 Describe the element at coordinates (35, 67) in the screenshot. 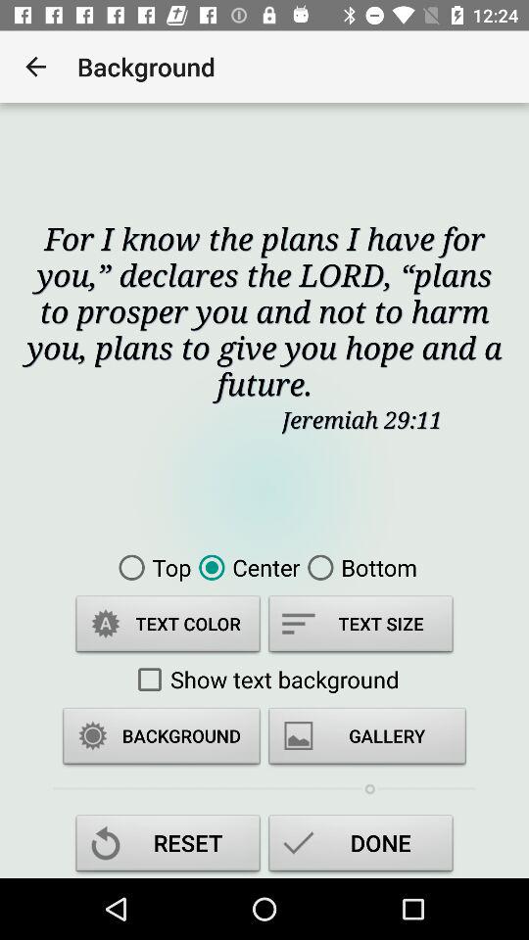

I see `press app to the left of the background item` at that location.